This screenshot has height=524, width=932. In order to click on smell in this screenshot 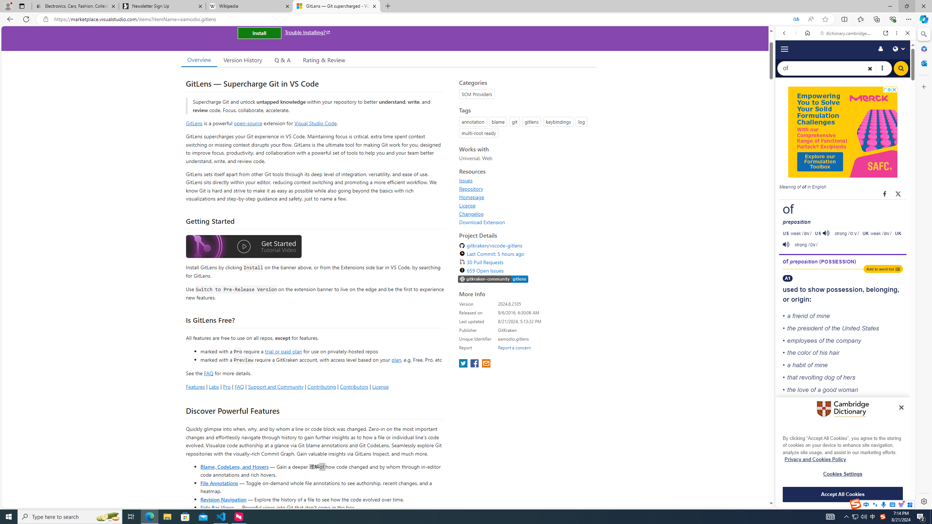, I will do `click(862, 495)`.